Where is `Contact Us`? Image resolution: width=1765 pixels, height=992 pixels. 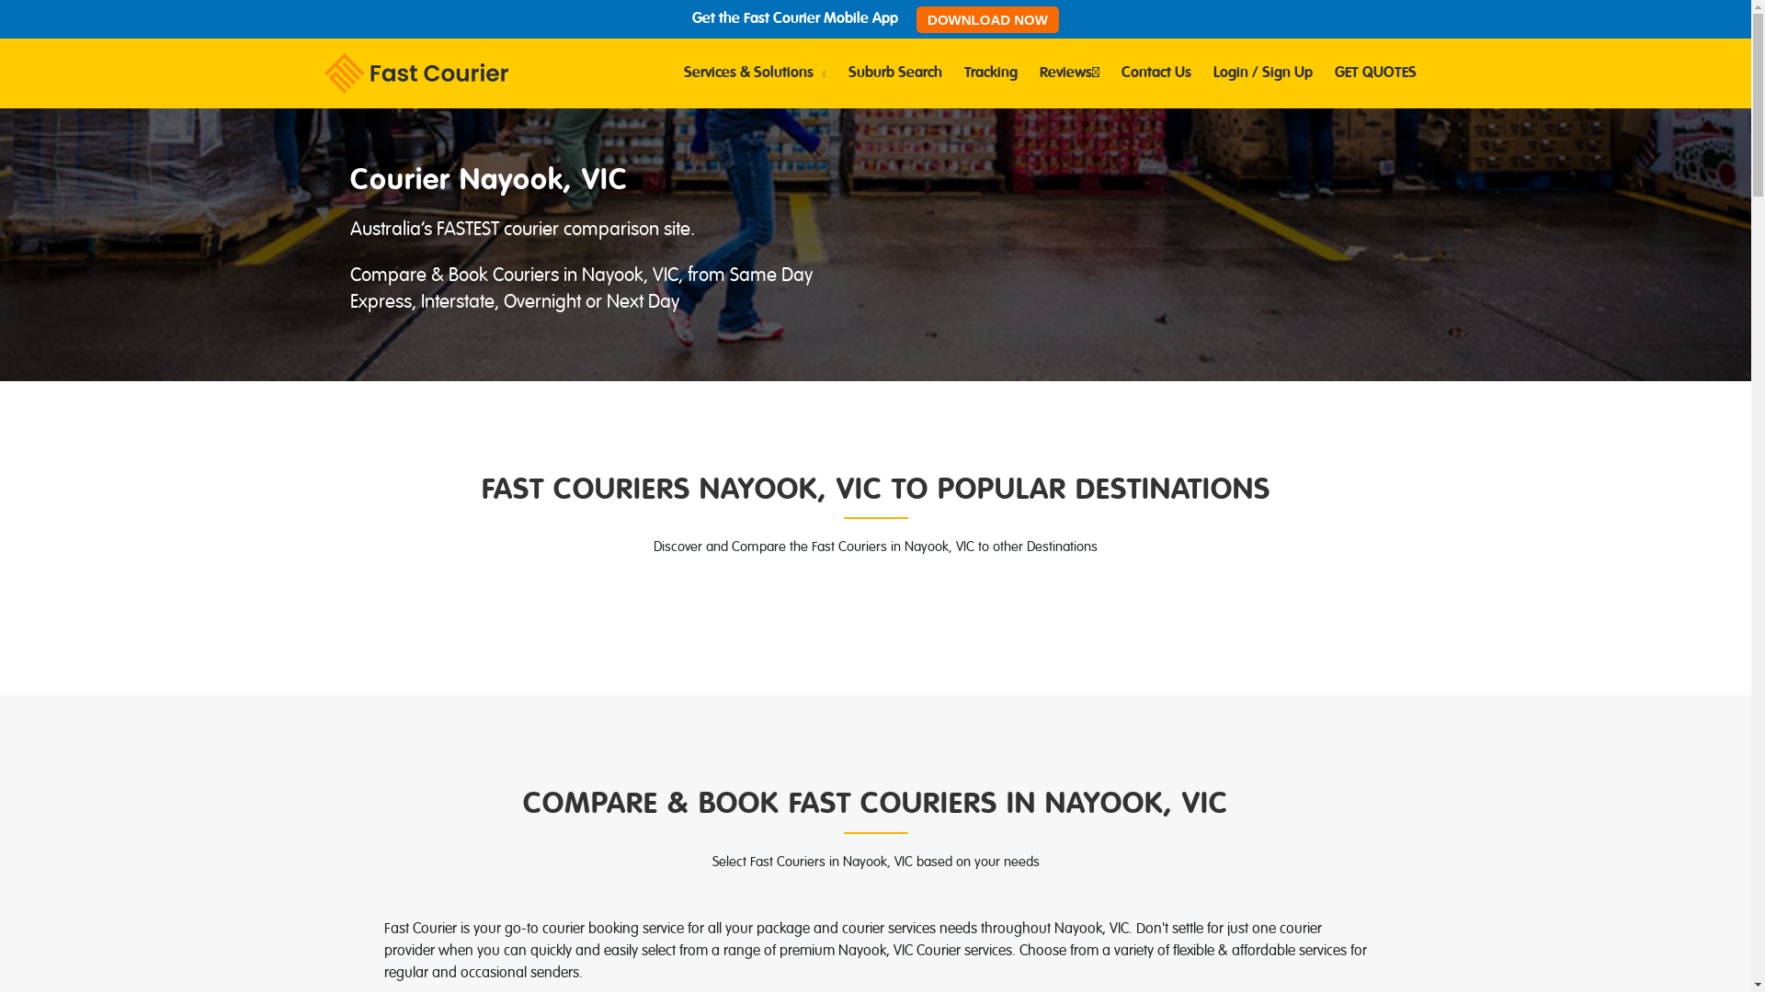 Contact Us is located at coordinates (1156, 73).